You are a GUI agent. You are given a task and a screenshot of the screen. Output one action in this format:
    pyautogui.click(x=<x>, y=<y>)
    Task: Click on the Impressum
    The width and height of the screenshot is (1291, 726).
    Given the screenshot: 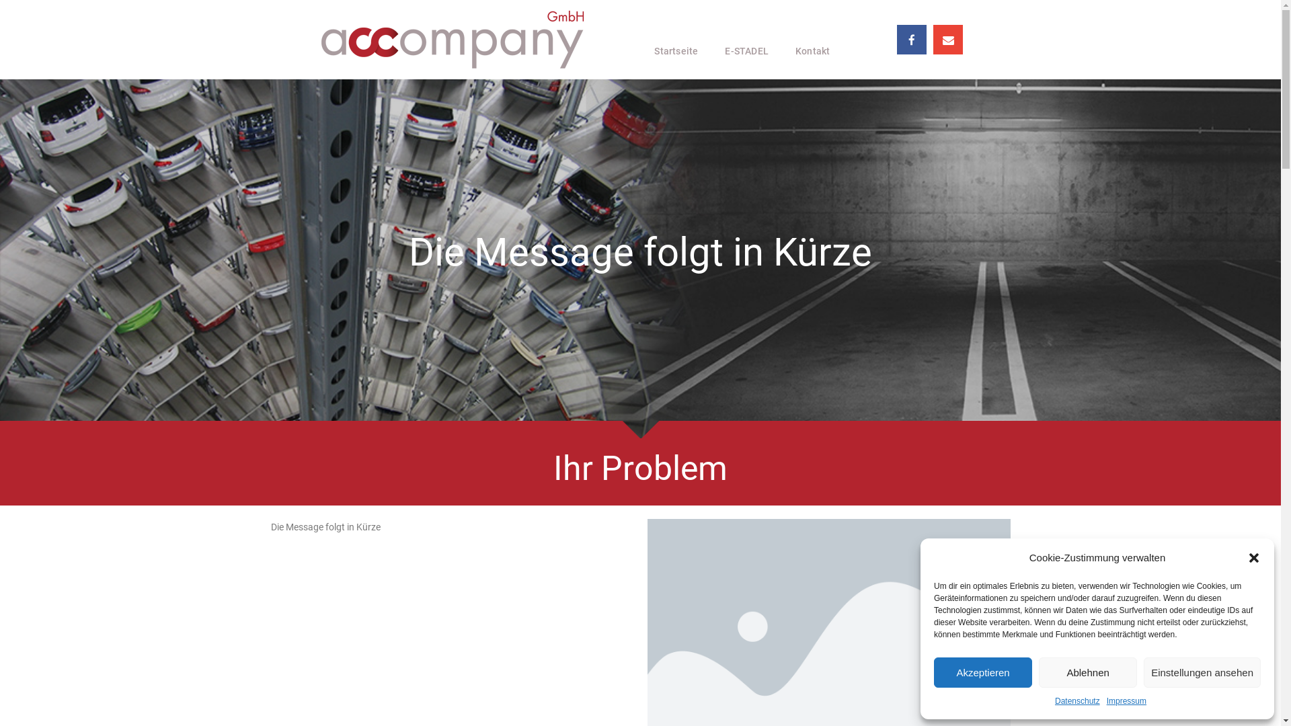 What is the action you would take?
    pyautogui.click(x=1127, y=702)
    